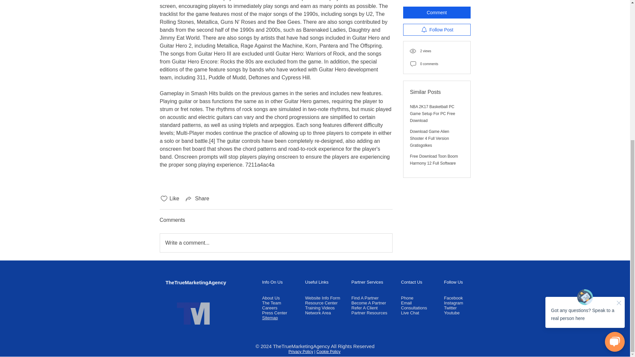  Describe the element at coordinates (271, 303) in the screenshot. I see `The Team` at that location.